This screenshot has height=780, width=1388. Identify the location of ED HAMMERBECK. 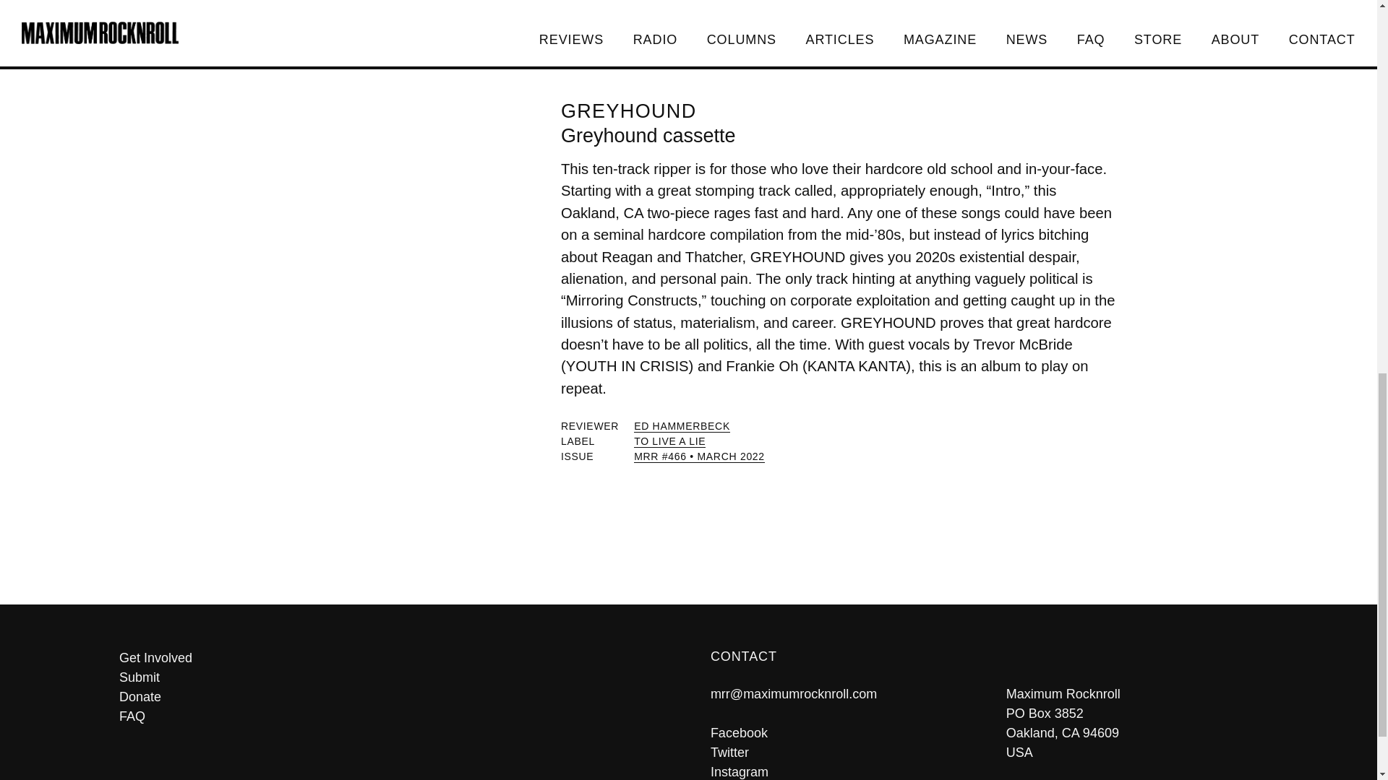
(682, 426).